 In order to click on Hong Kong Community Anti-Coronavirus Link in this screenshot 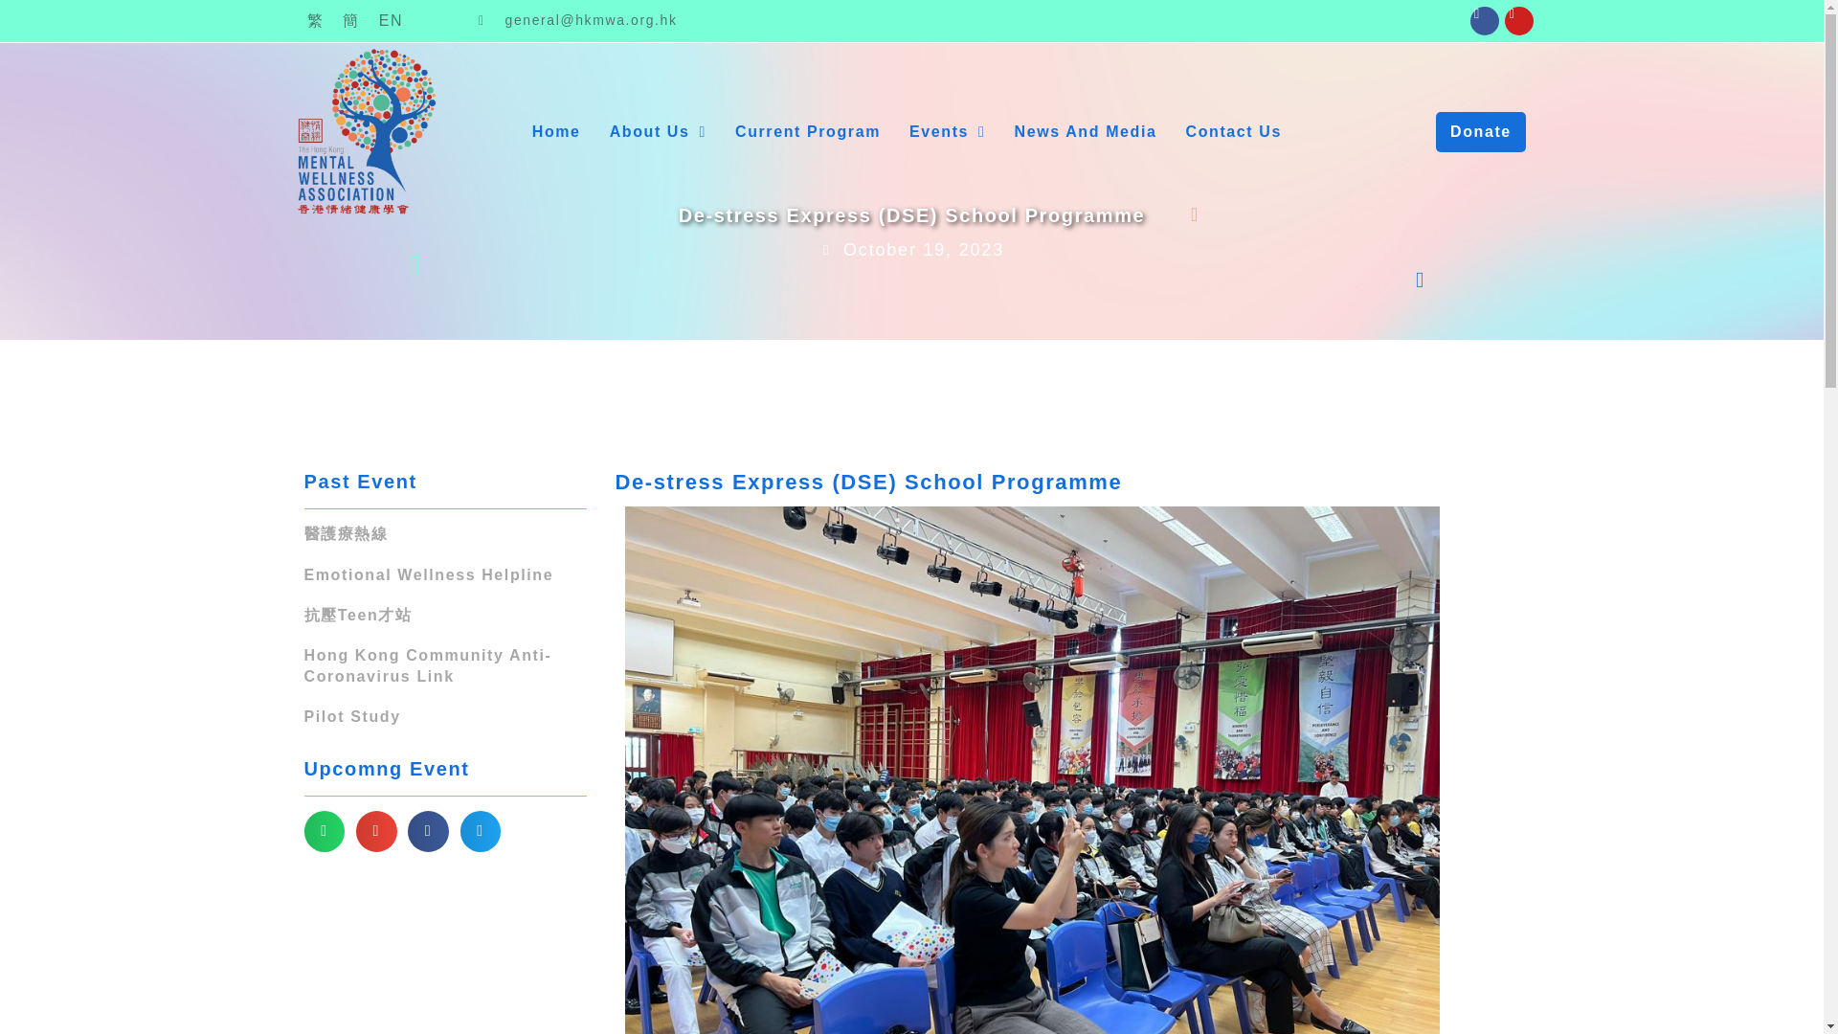, I will do `click(429, 665)`.